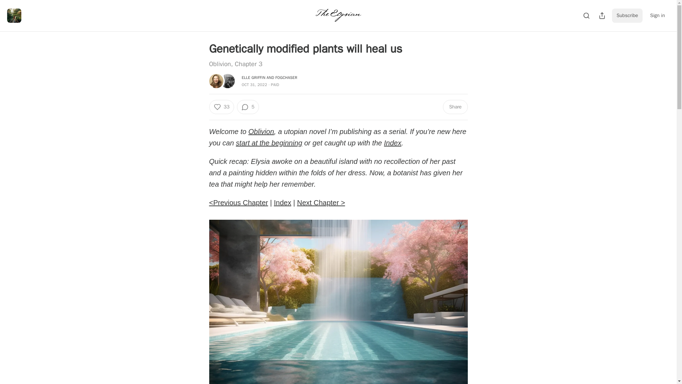 Image resolution: width=682 pixels, height=384 pixels. Describe the element at coordinates (455, 107) in the screenshot. I see `Share` at that location.